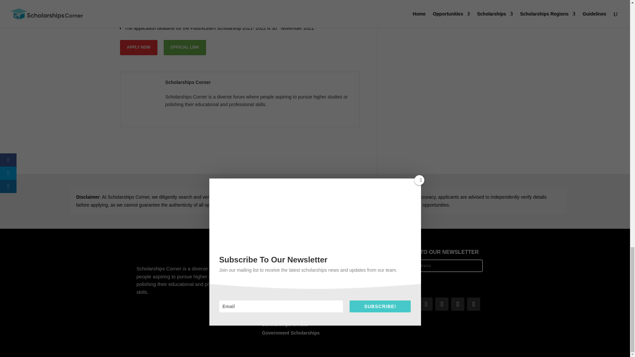 The width and height of the screenshot is (635, 357). What do you see at coordinates (473, 304) in the screenshot?
I see `Follow on Youtube` at bounding box center [473, 304].